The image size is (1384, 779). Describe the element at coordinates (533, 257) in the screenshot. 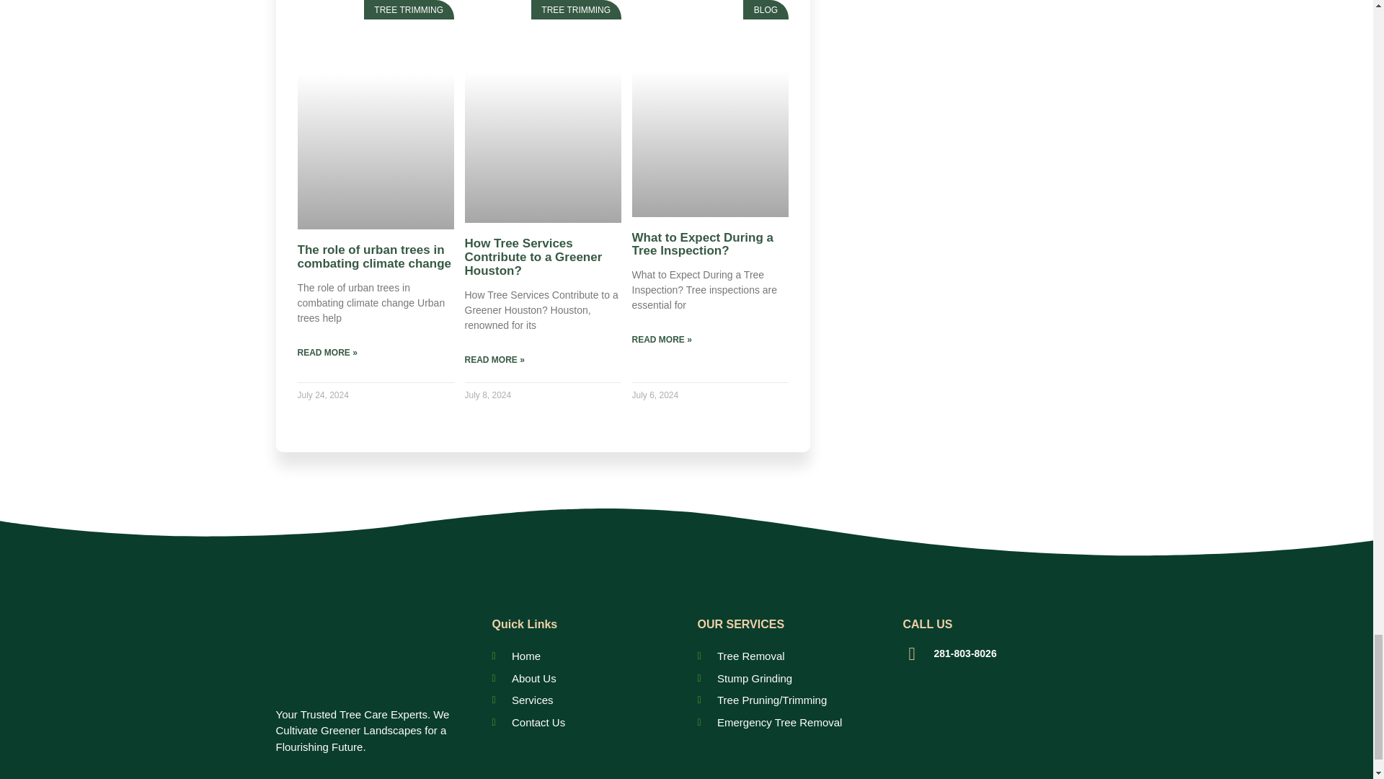

I see `How Tree Services Contribute to a Greener Houston?` at that location.